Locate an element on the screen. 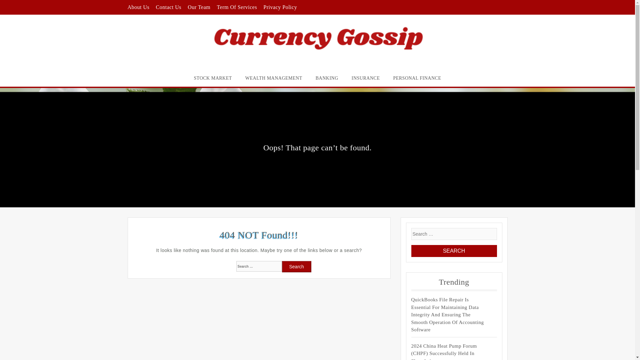 The image size is (640, 360). Privacy Policy is located at coordinates (280, 7).